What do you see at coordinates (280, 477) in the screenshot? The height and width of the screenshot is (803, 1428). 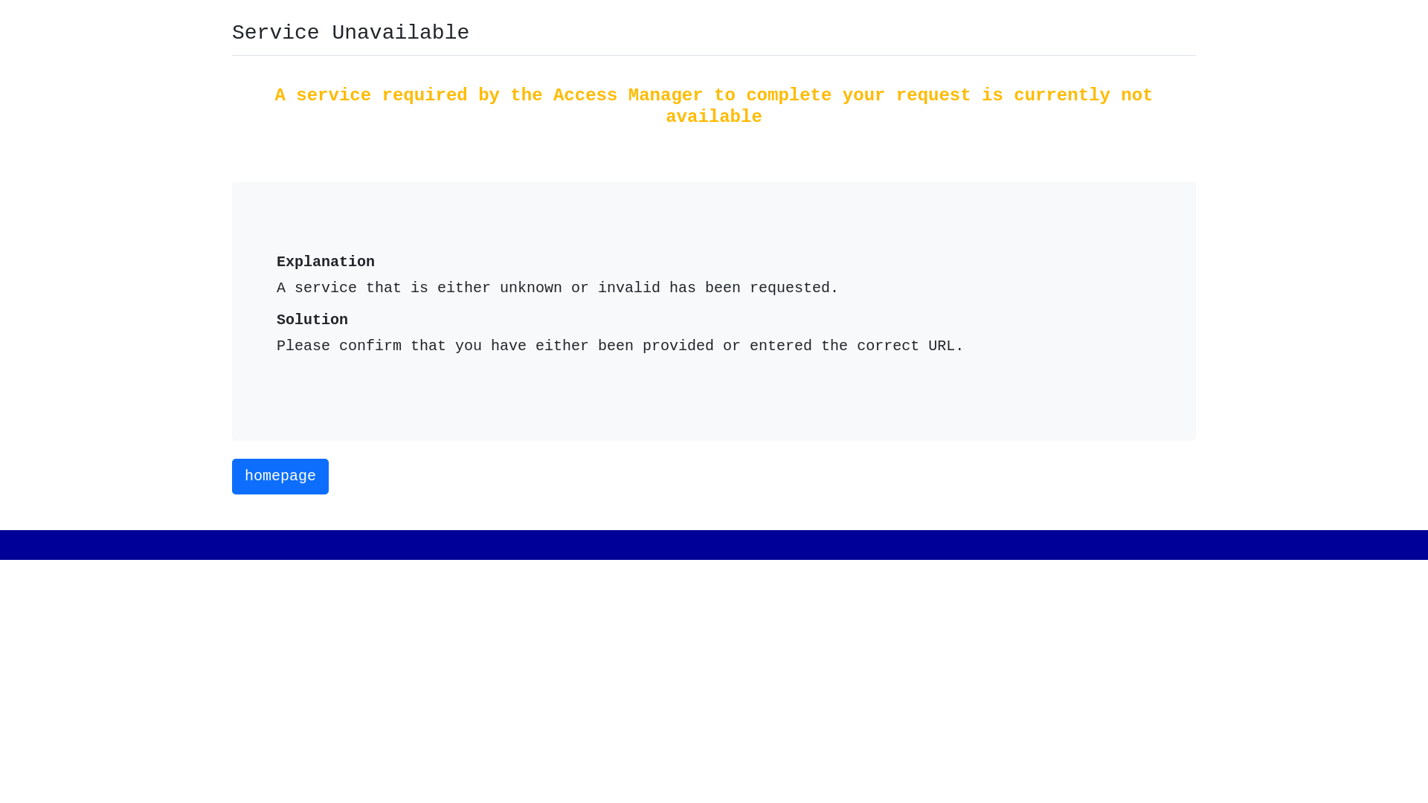 I see `homepage` at bounding box center [280, 477].